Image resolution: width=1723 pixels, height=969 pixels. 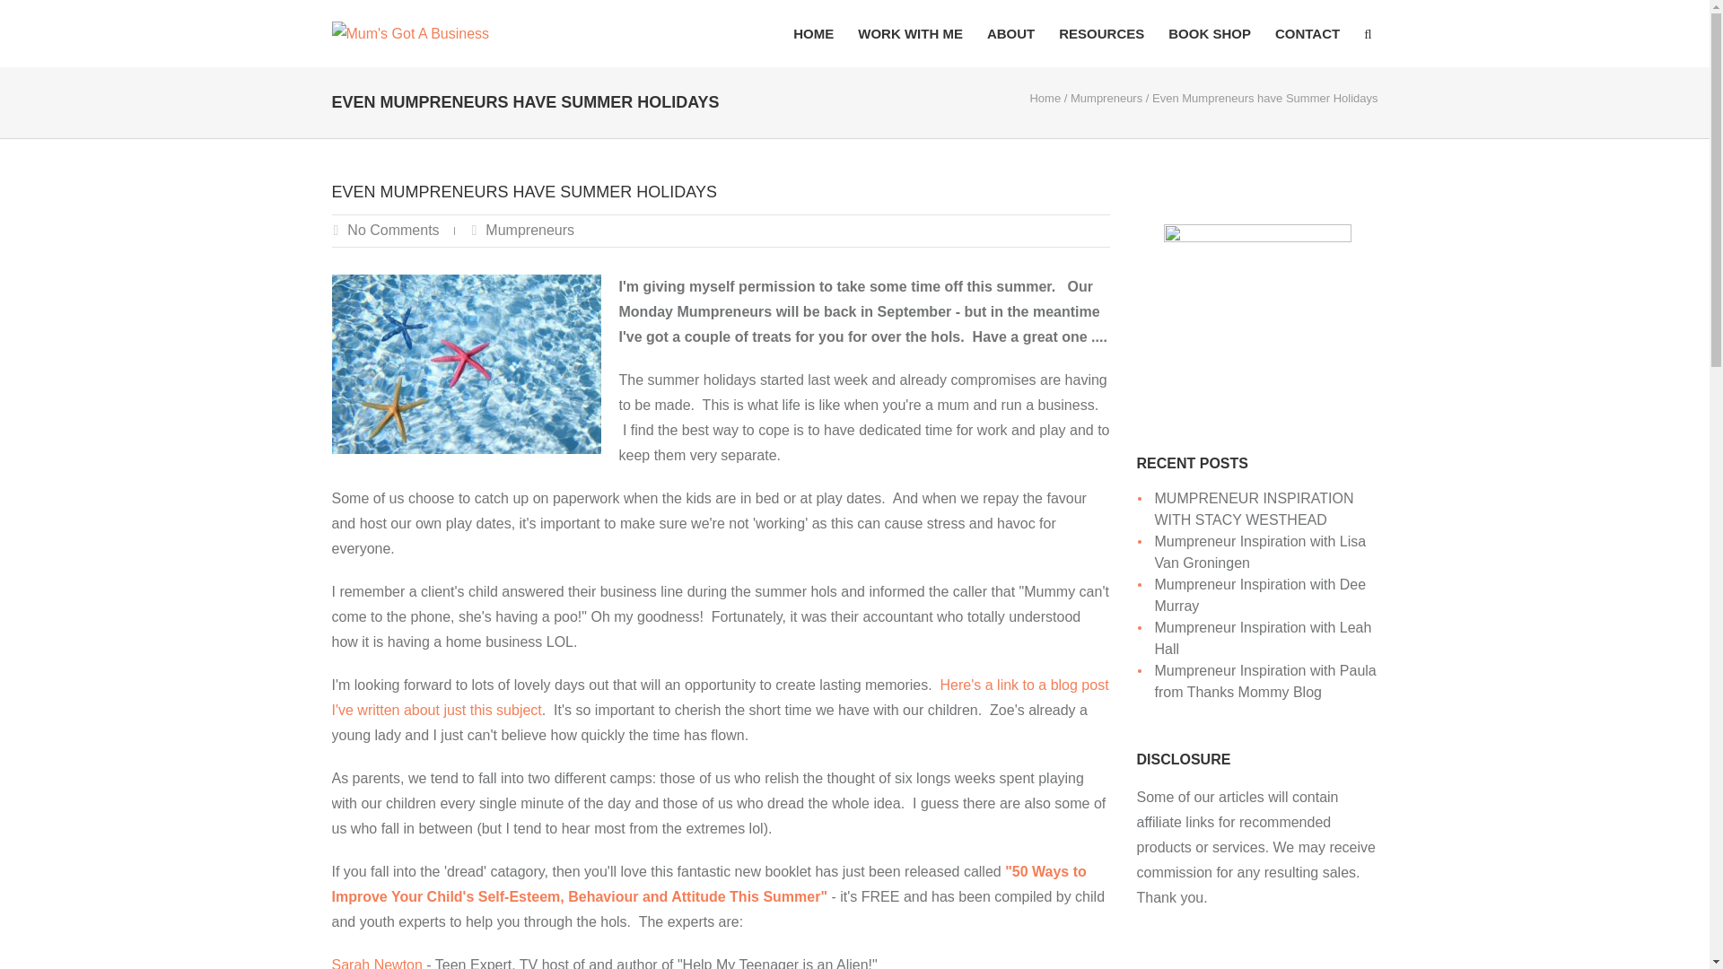 What do you see at coordinates (529, 230) in the screenshot?
I see `Mumpreneurs` at bounding box center [529, 230].